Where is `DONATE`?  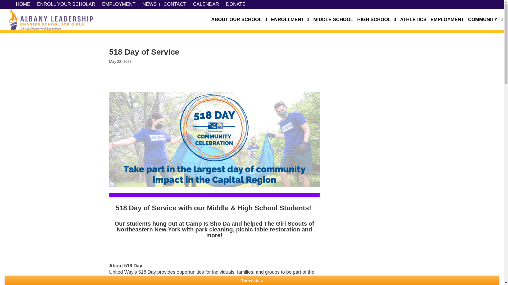 DONATE is located at coordinates (235, 4).